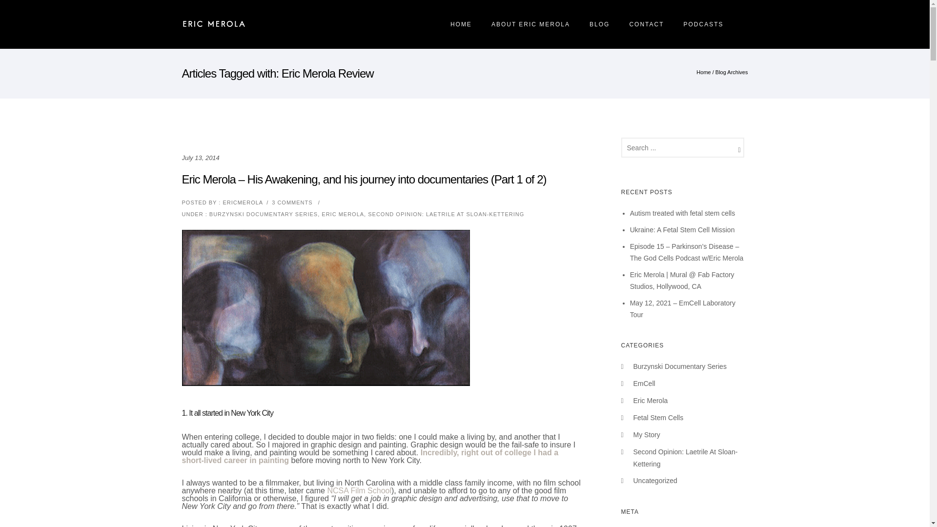 The width and height of the screenshot is (937, 527). What do you see at coordinates (461, 24) in the screenshot?
I see `HOME` at bounding box center [461, 24].